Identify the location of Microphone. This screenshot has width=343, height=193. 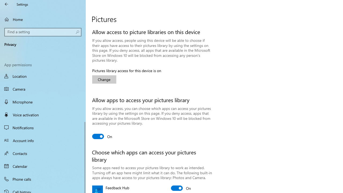
(43, 102).